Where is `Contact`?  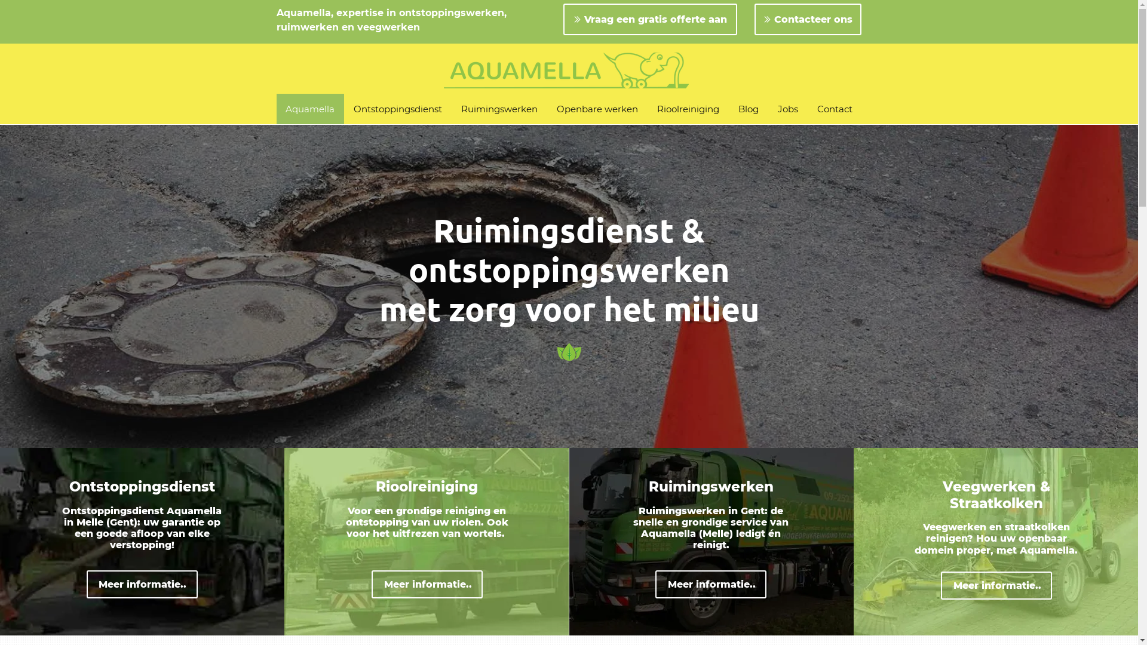
Contact is located at coordinates (835, 109).